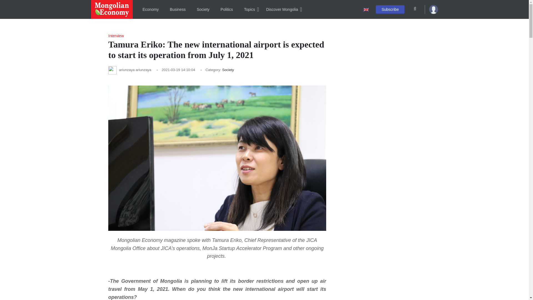 This screenshot has width=533, height=300. What do you see at coordinates (227, 9) in the screenshot?
I see `Politics` at bounding box center [227, 9].